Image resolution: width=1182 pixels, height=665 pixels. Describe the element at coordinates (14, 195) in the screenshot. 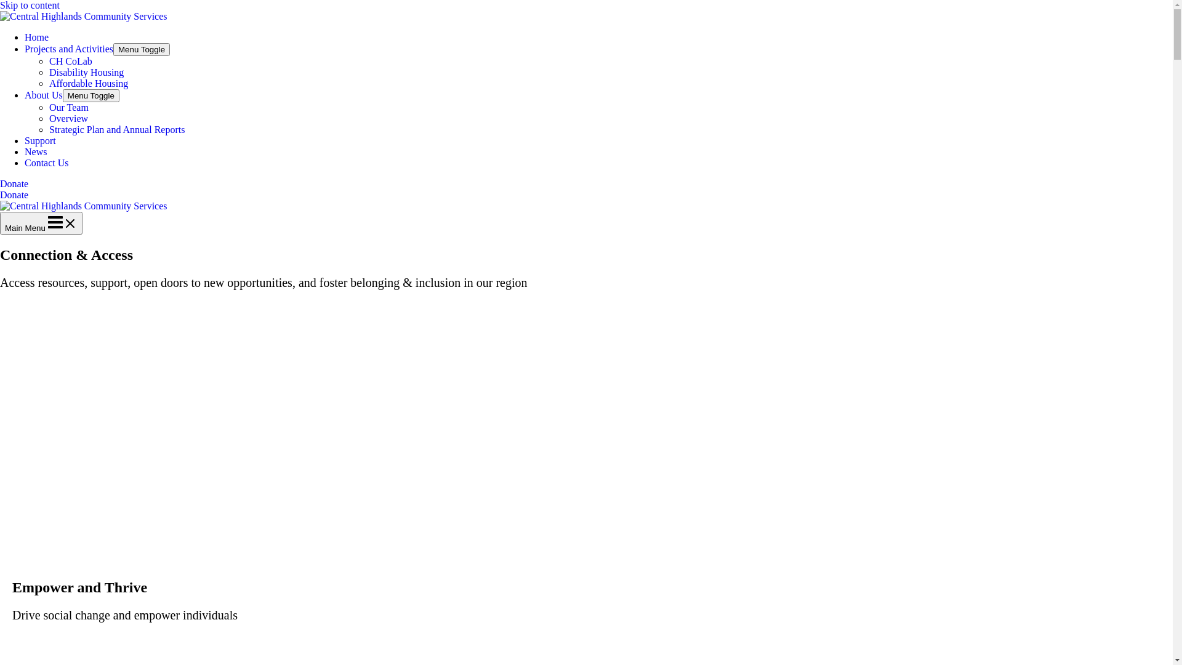

I see `Donate` at that location.